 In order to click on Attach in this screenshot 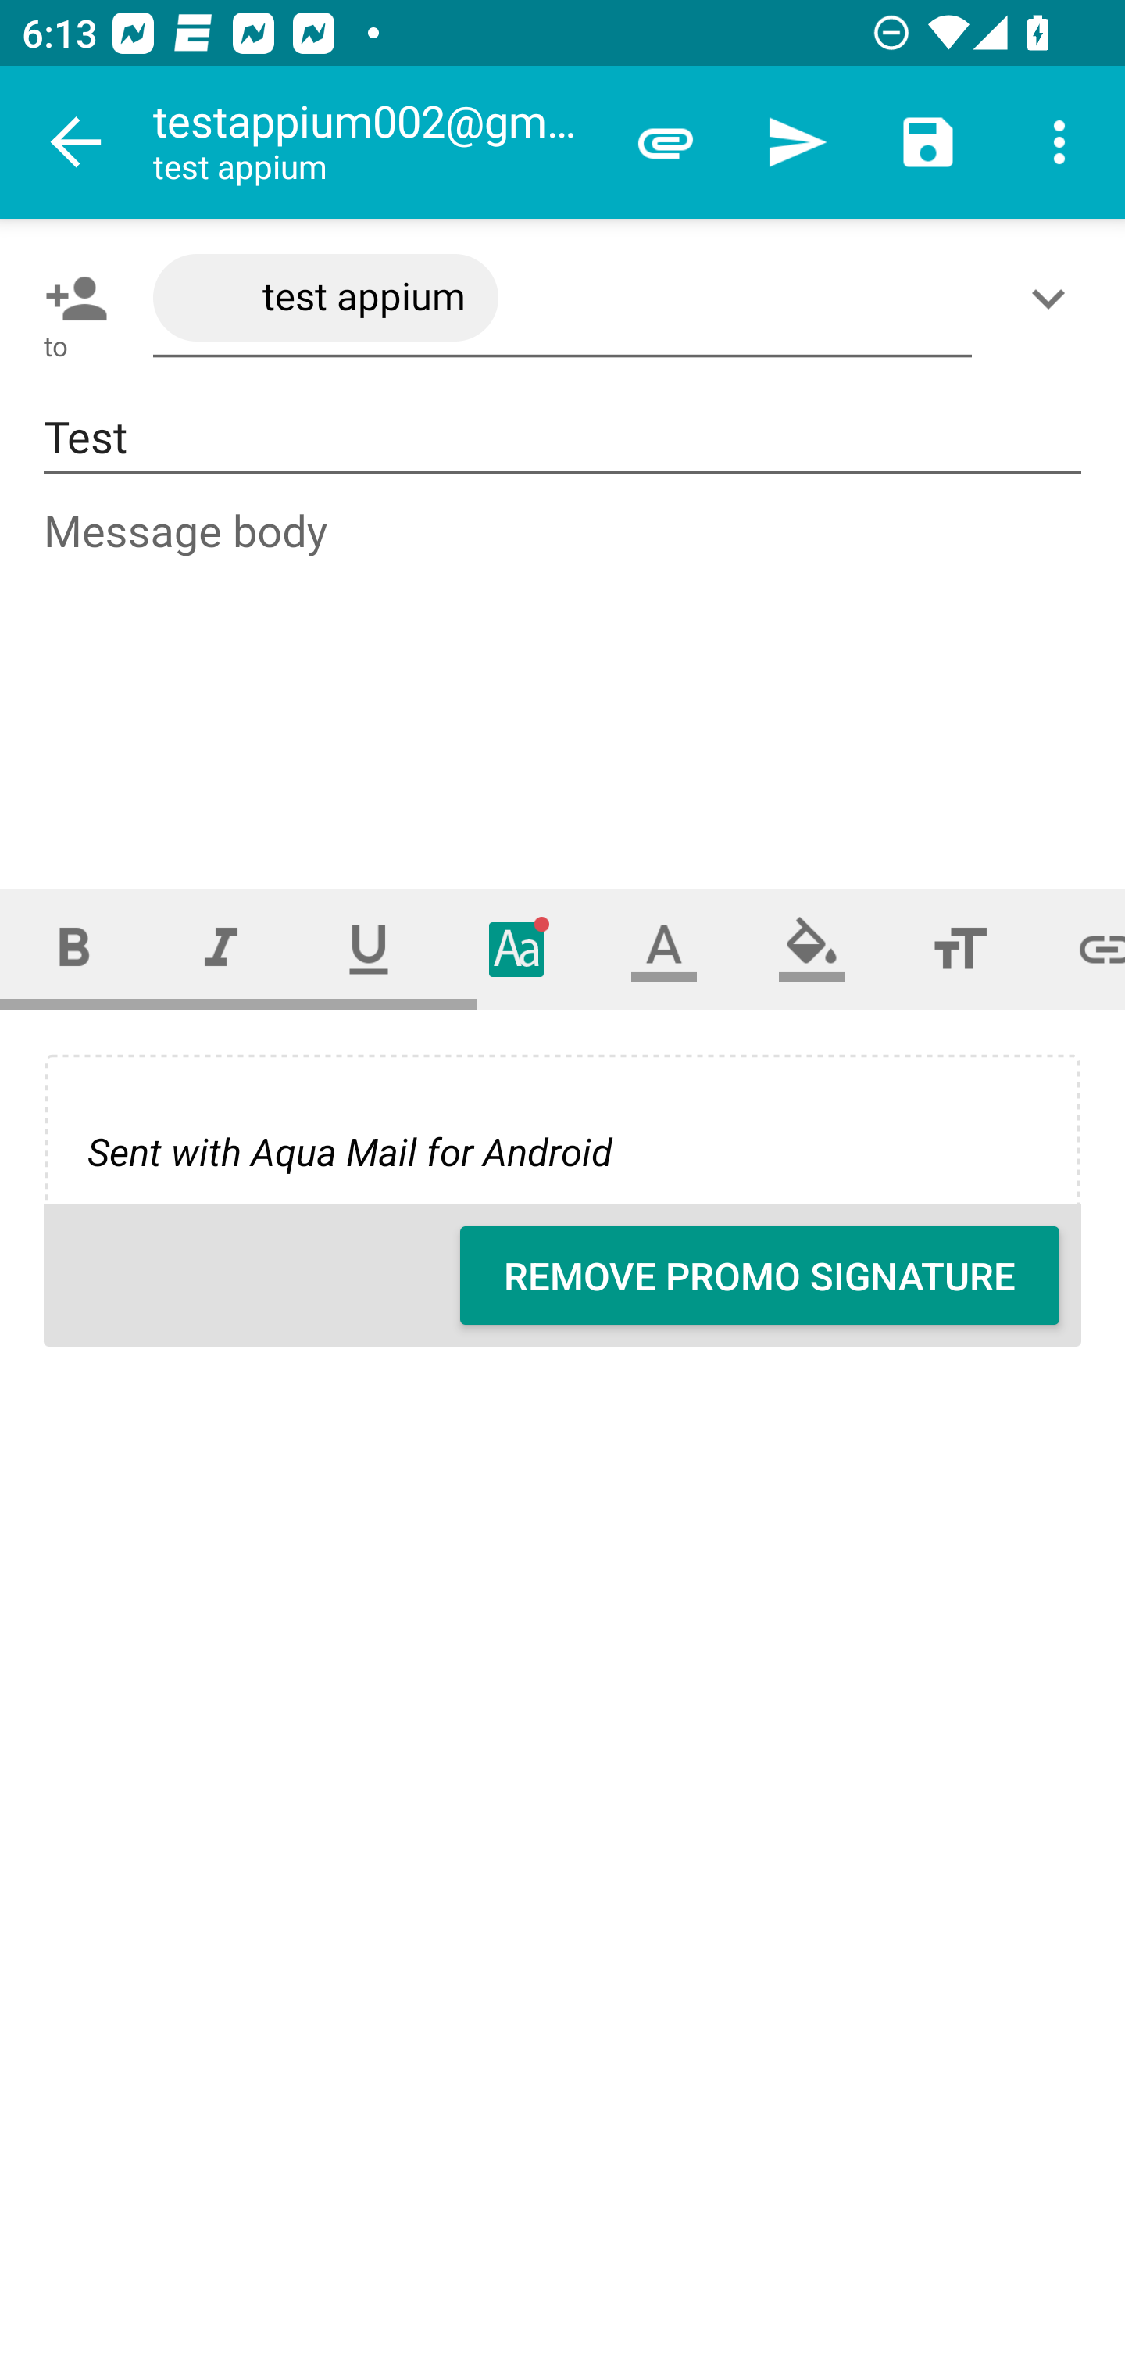, I will do `click(666, 142)`.